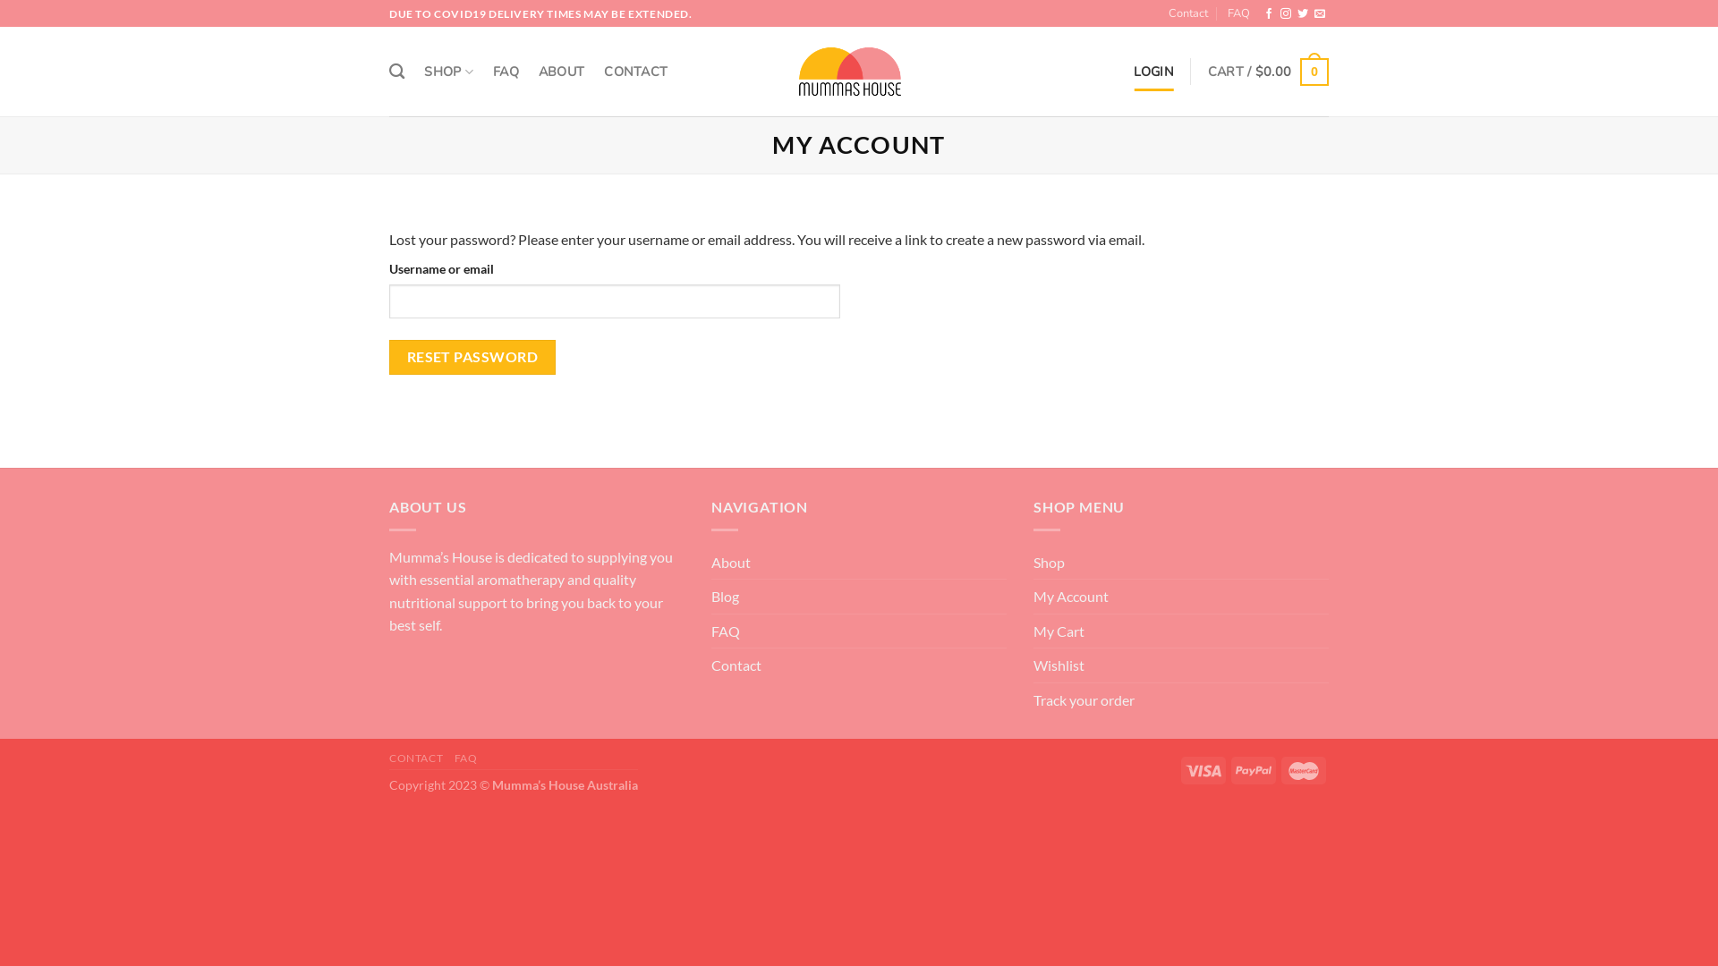 The height and width of the screenshot is (966, 1718). What do you see at coordinates (1238, 13) in the screenshot?
I see `FAQ` at bounding box center [1238, 13].